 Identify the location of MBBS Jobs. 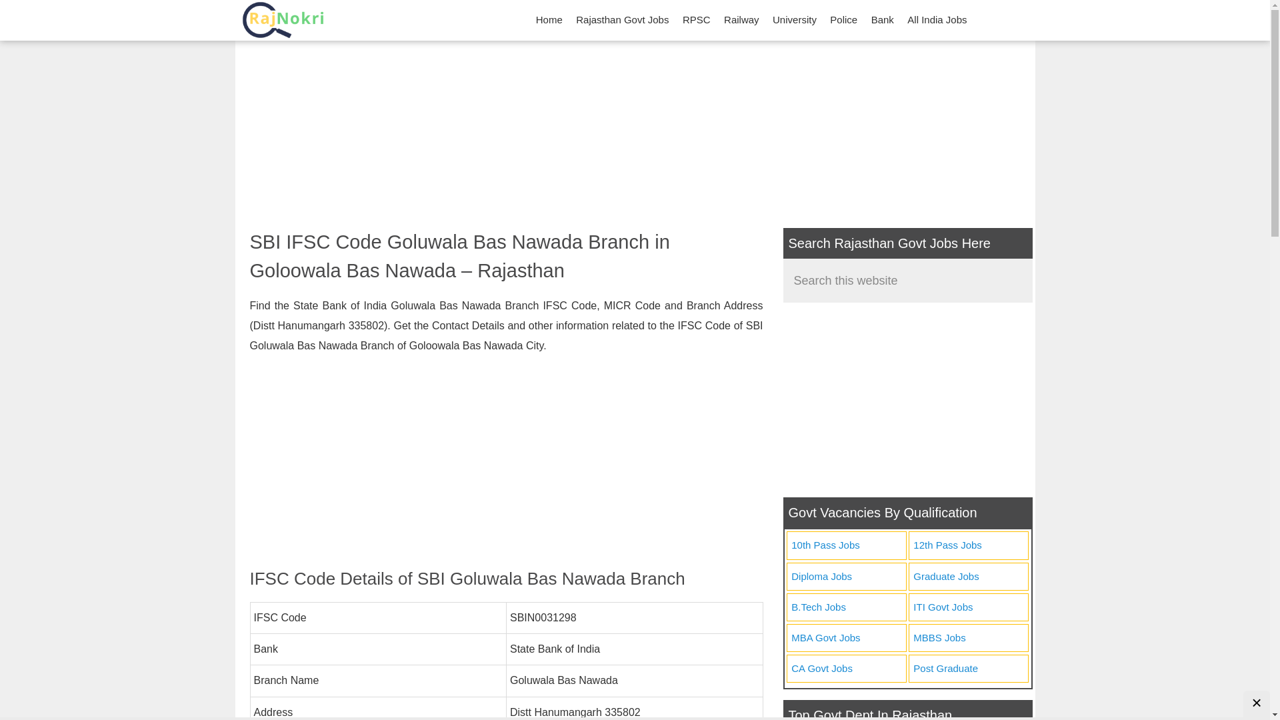
(968, 639).